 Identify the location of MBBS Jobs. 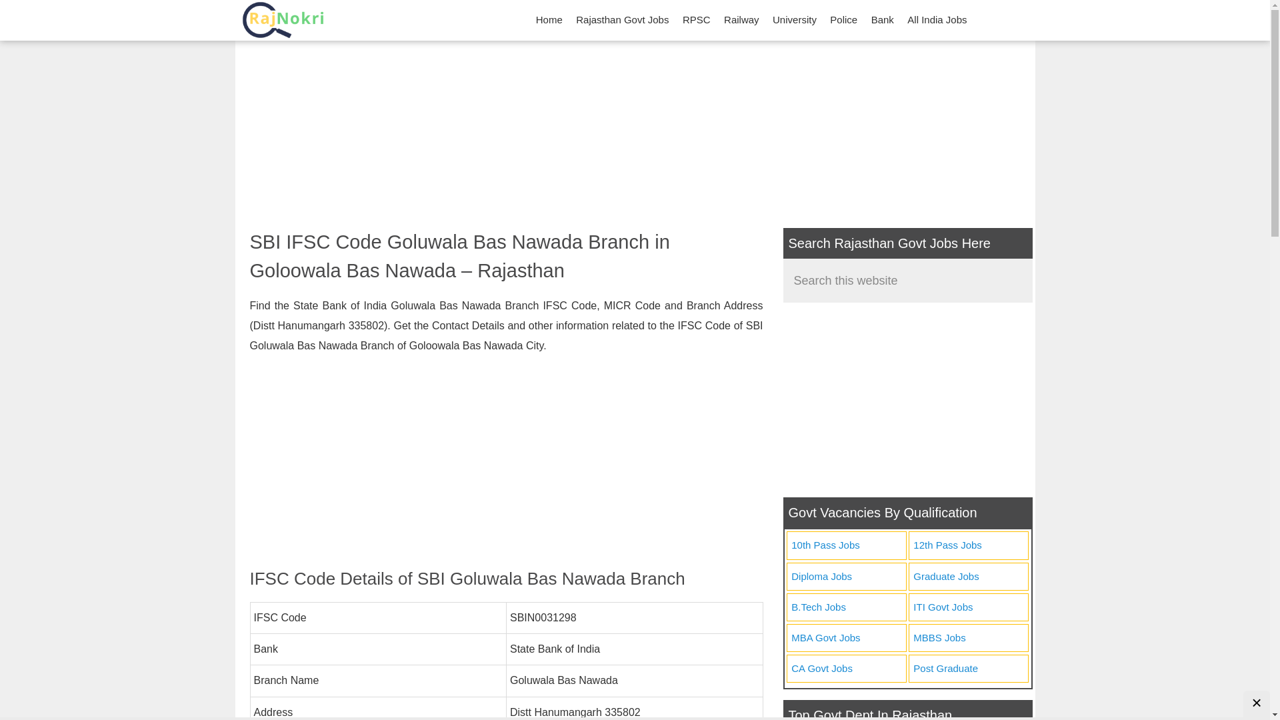
(968, 639).